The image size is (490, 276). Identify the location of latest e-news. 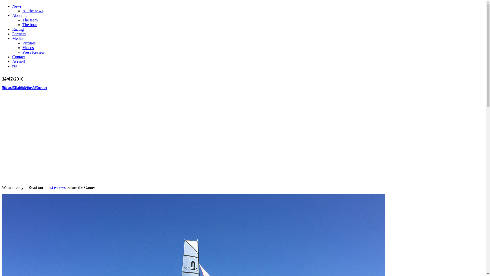
(55, 188).